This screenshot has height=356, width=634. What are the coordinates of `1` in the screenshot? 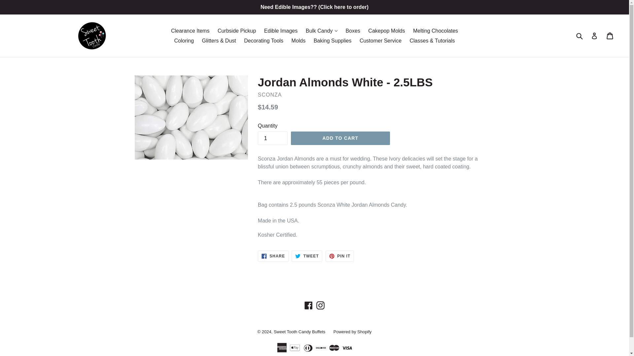 It's located at (273, 138).